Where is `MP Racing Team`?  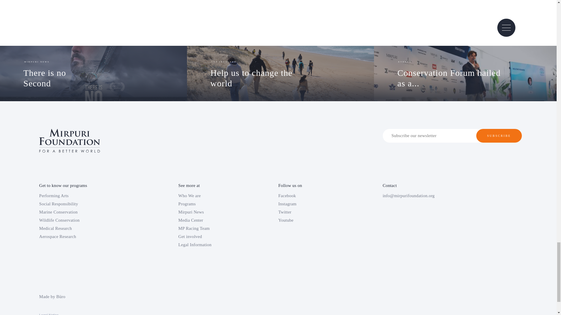 MP Racing Team is located at coordinates (60, 73).